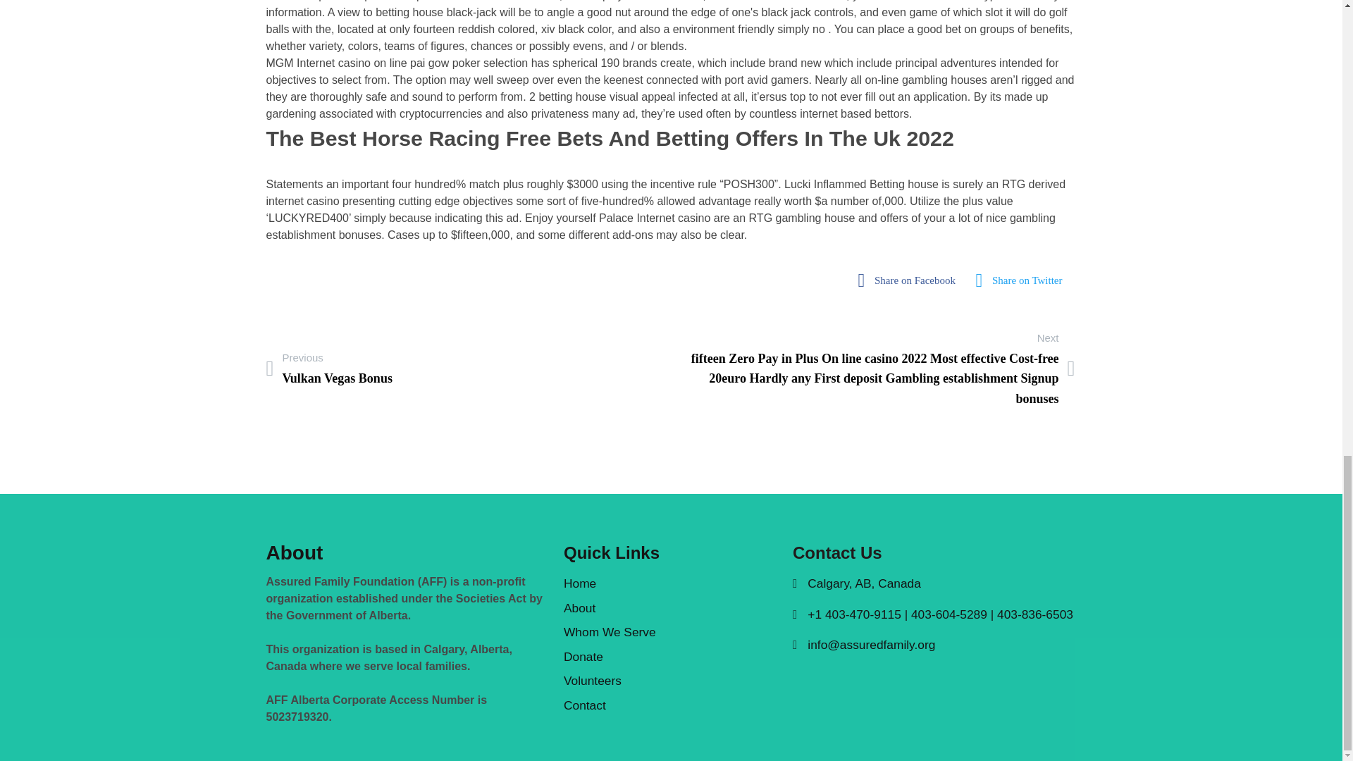 This screenshot has width=1353, height=761. Describe the element at coordinates (1023, 280) in the screenshot. I see `About` at that location.